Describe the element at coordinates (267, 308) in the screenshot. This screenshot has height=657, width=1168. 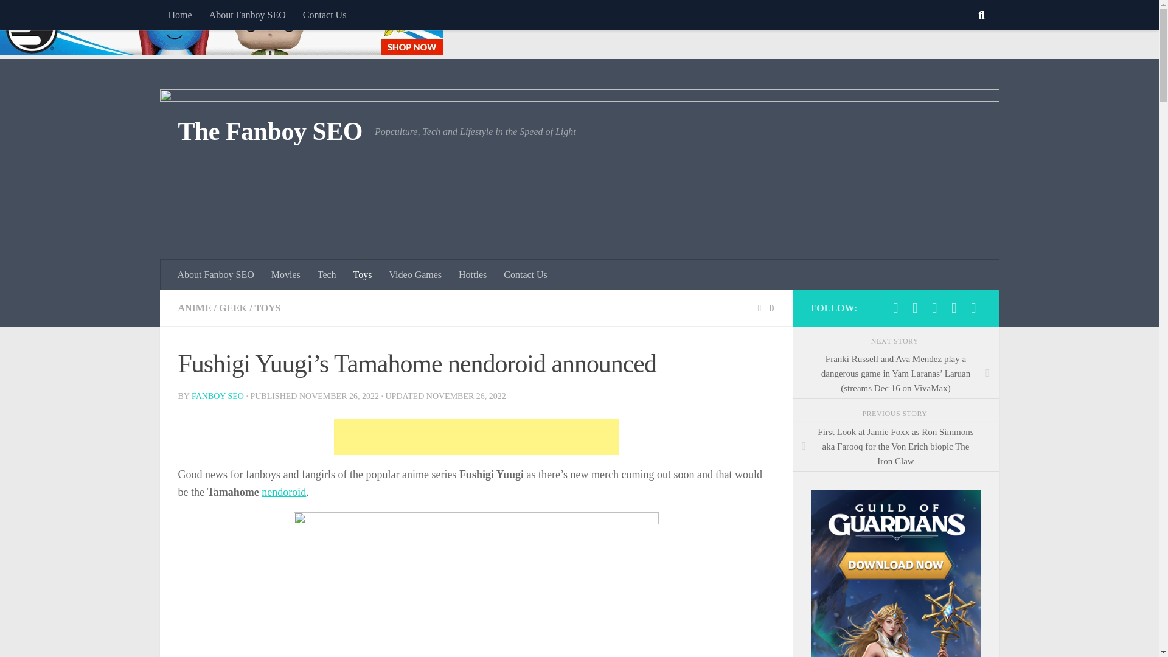
I see `TOYS` at that location.